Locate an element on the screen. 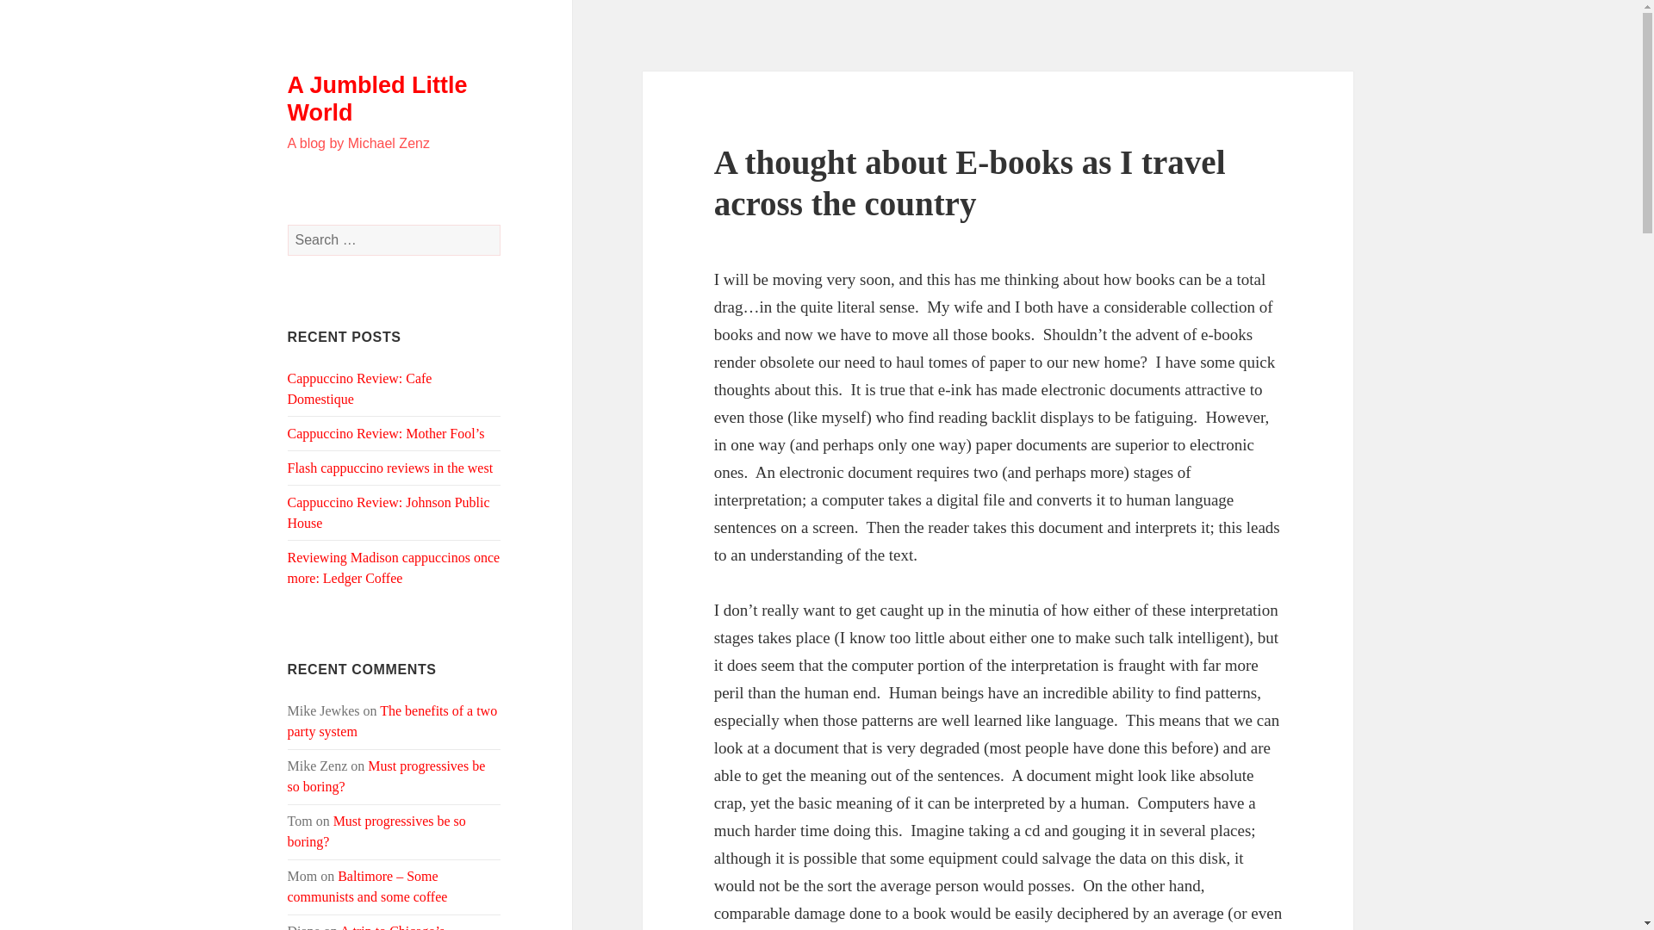 The image size is (1654, 930). Reviewing Madison cappuccinos once more: Ledger Coffee is located at coordinates (395, 568).